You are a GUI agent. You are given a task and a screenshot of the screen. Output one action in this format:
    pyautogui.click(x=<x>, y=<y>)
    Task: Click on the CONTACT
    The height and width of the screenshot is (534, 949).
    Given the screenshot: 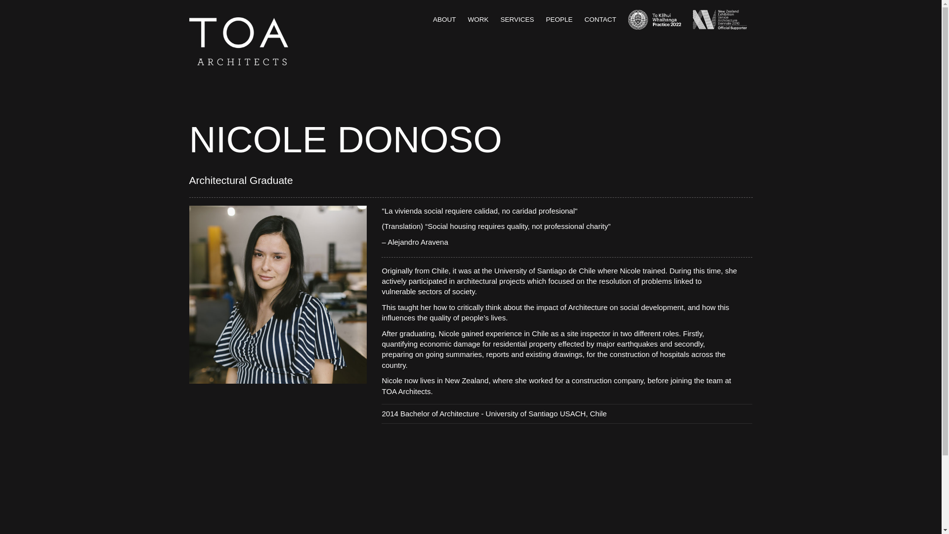 What is the action you would take?
    pyautogui.click(x=601, y=19)
    